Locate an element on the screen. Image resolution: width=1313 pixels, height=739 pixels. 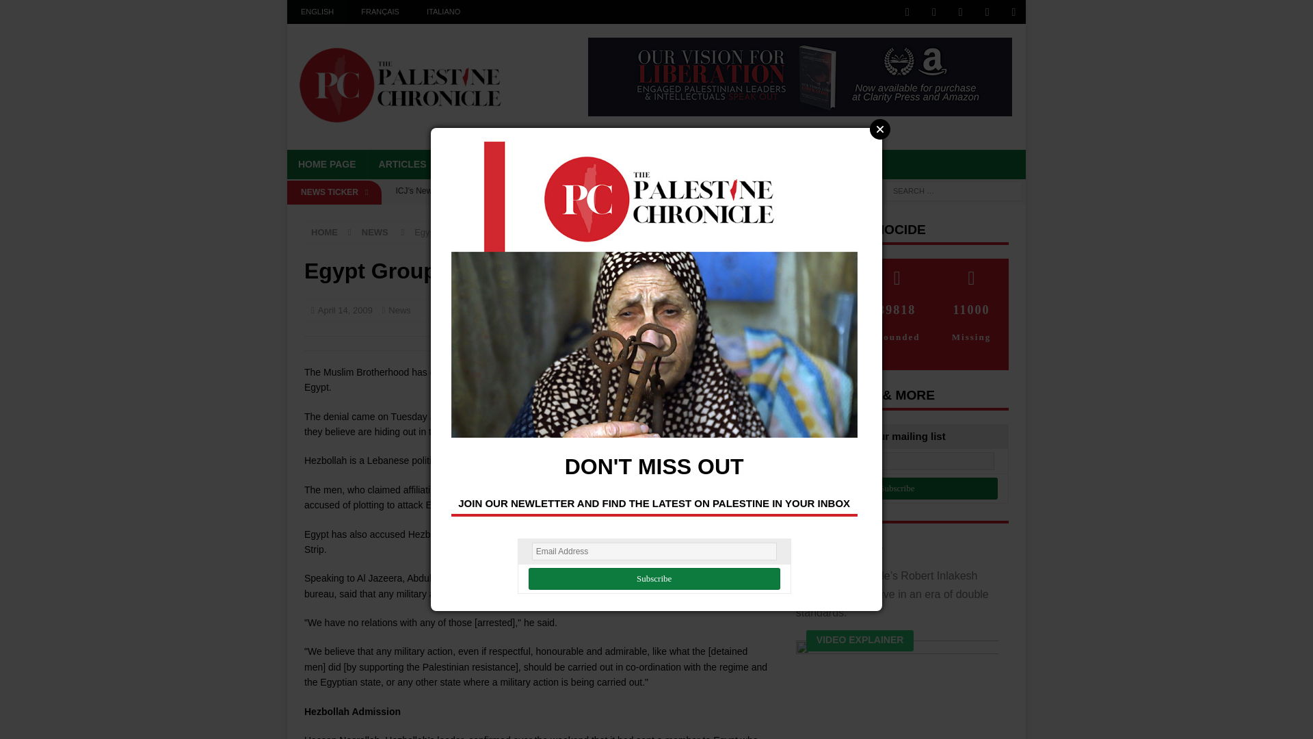
ARTICLES is located at coordinates (402, 164).